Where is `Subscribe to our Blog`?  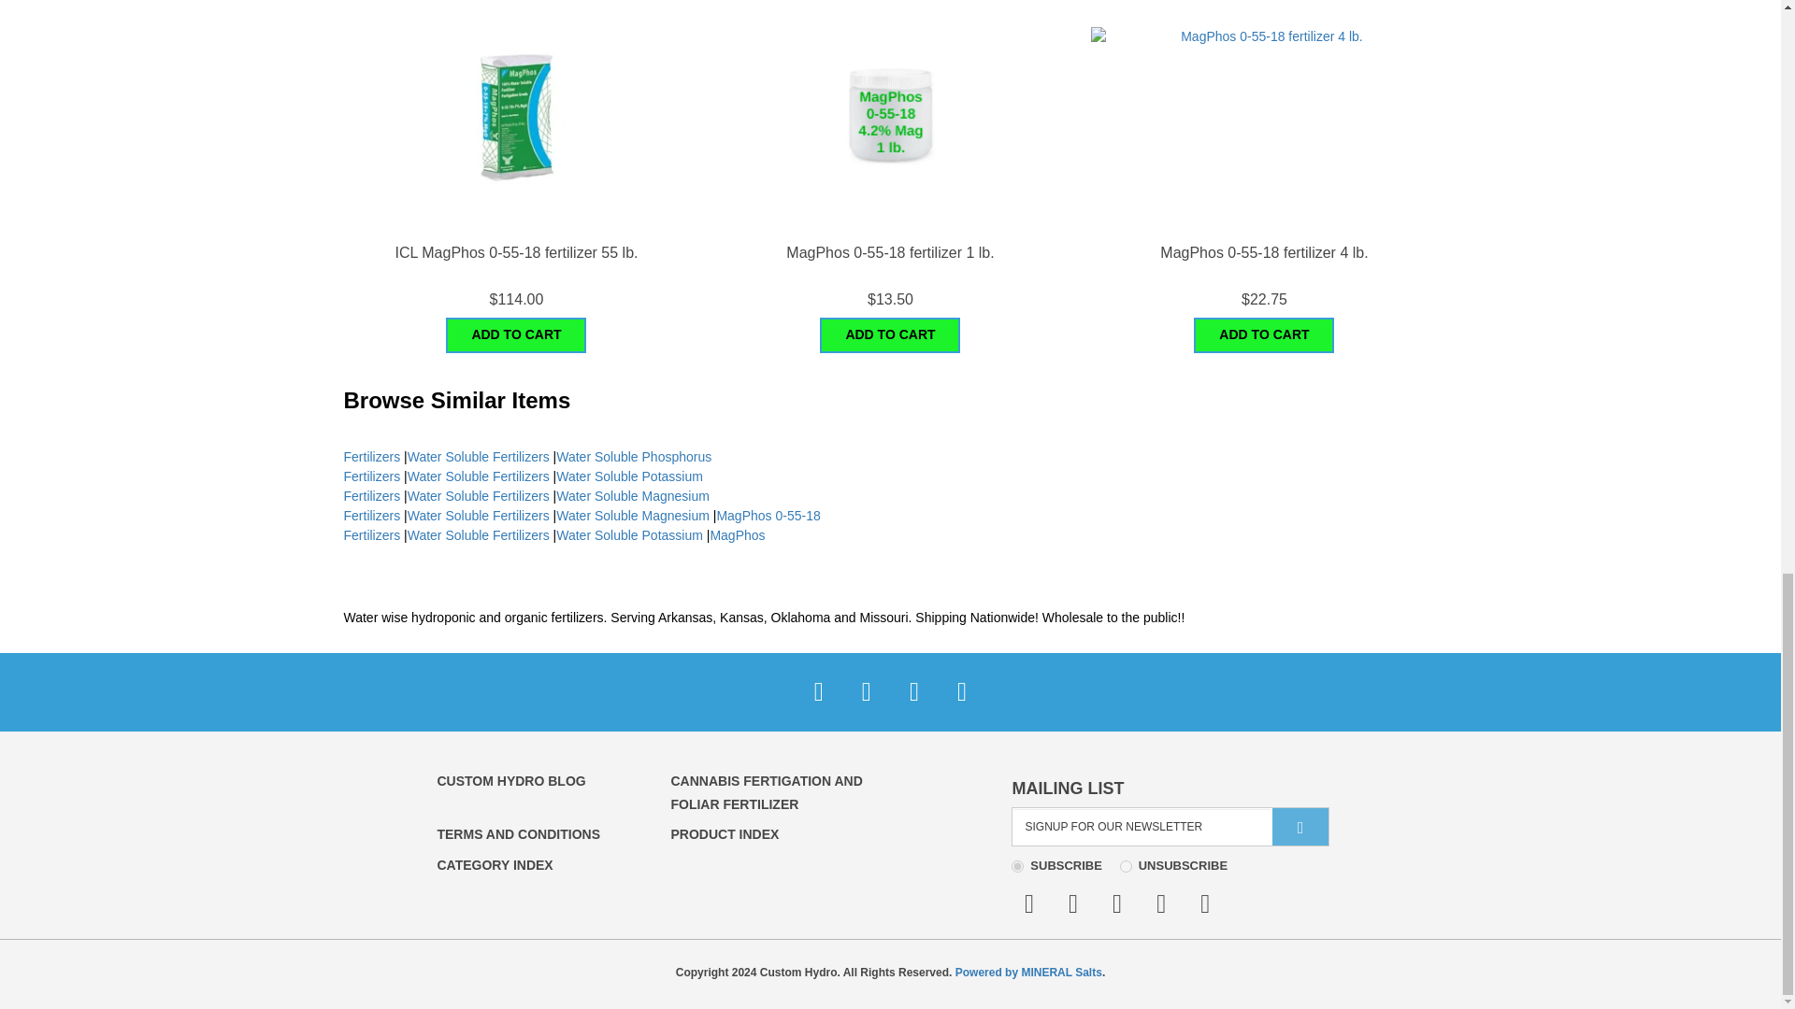 Subscribe to our Blog is located at coordinates (818, 691).